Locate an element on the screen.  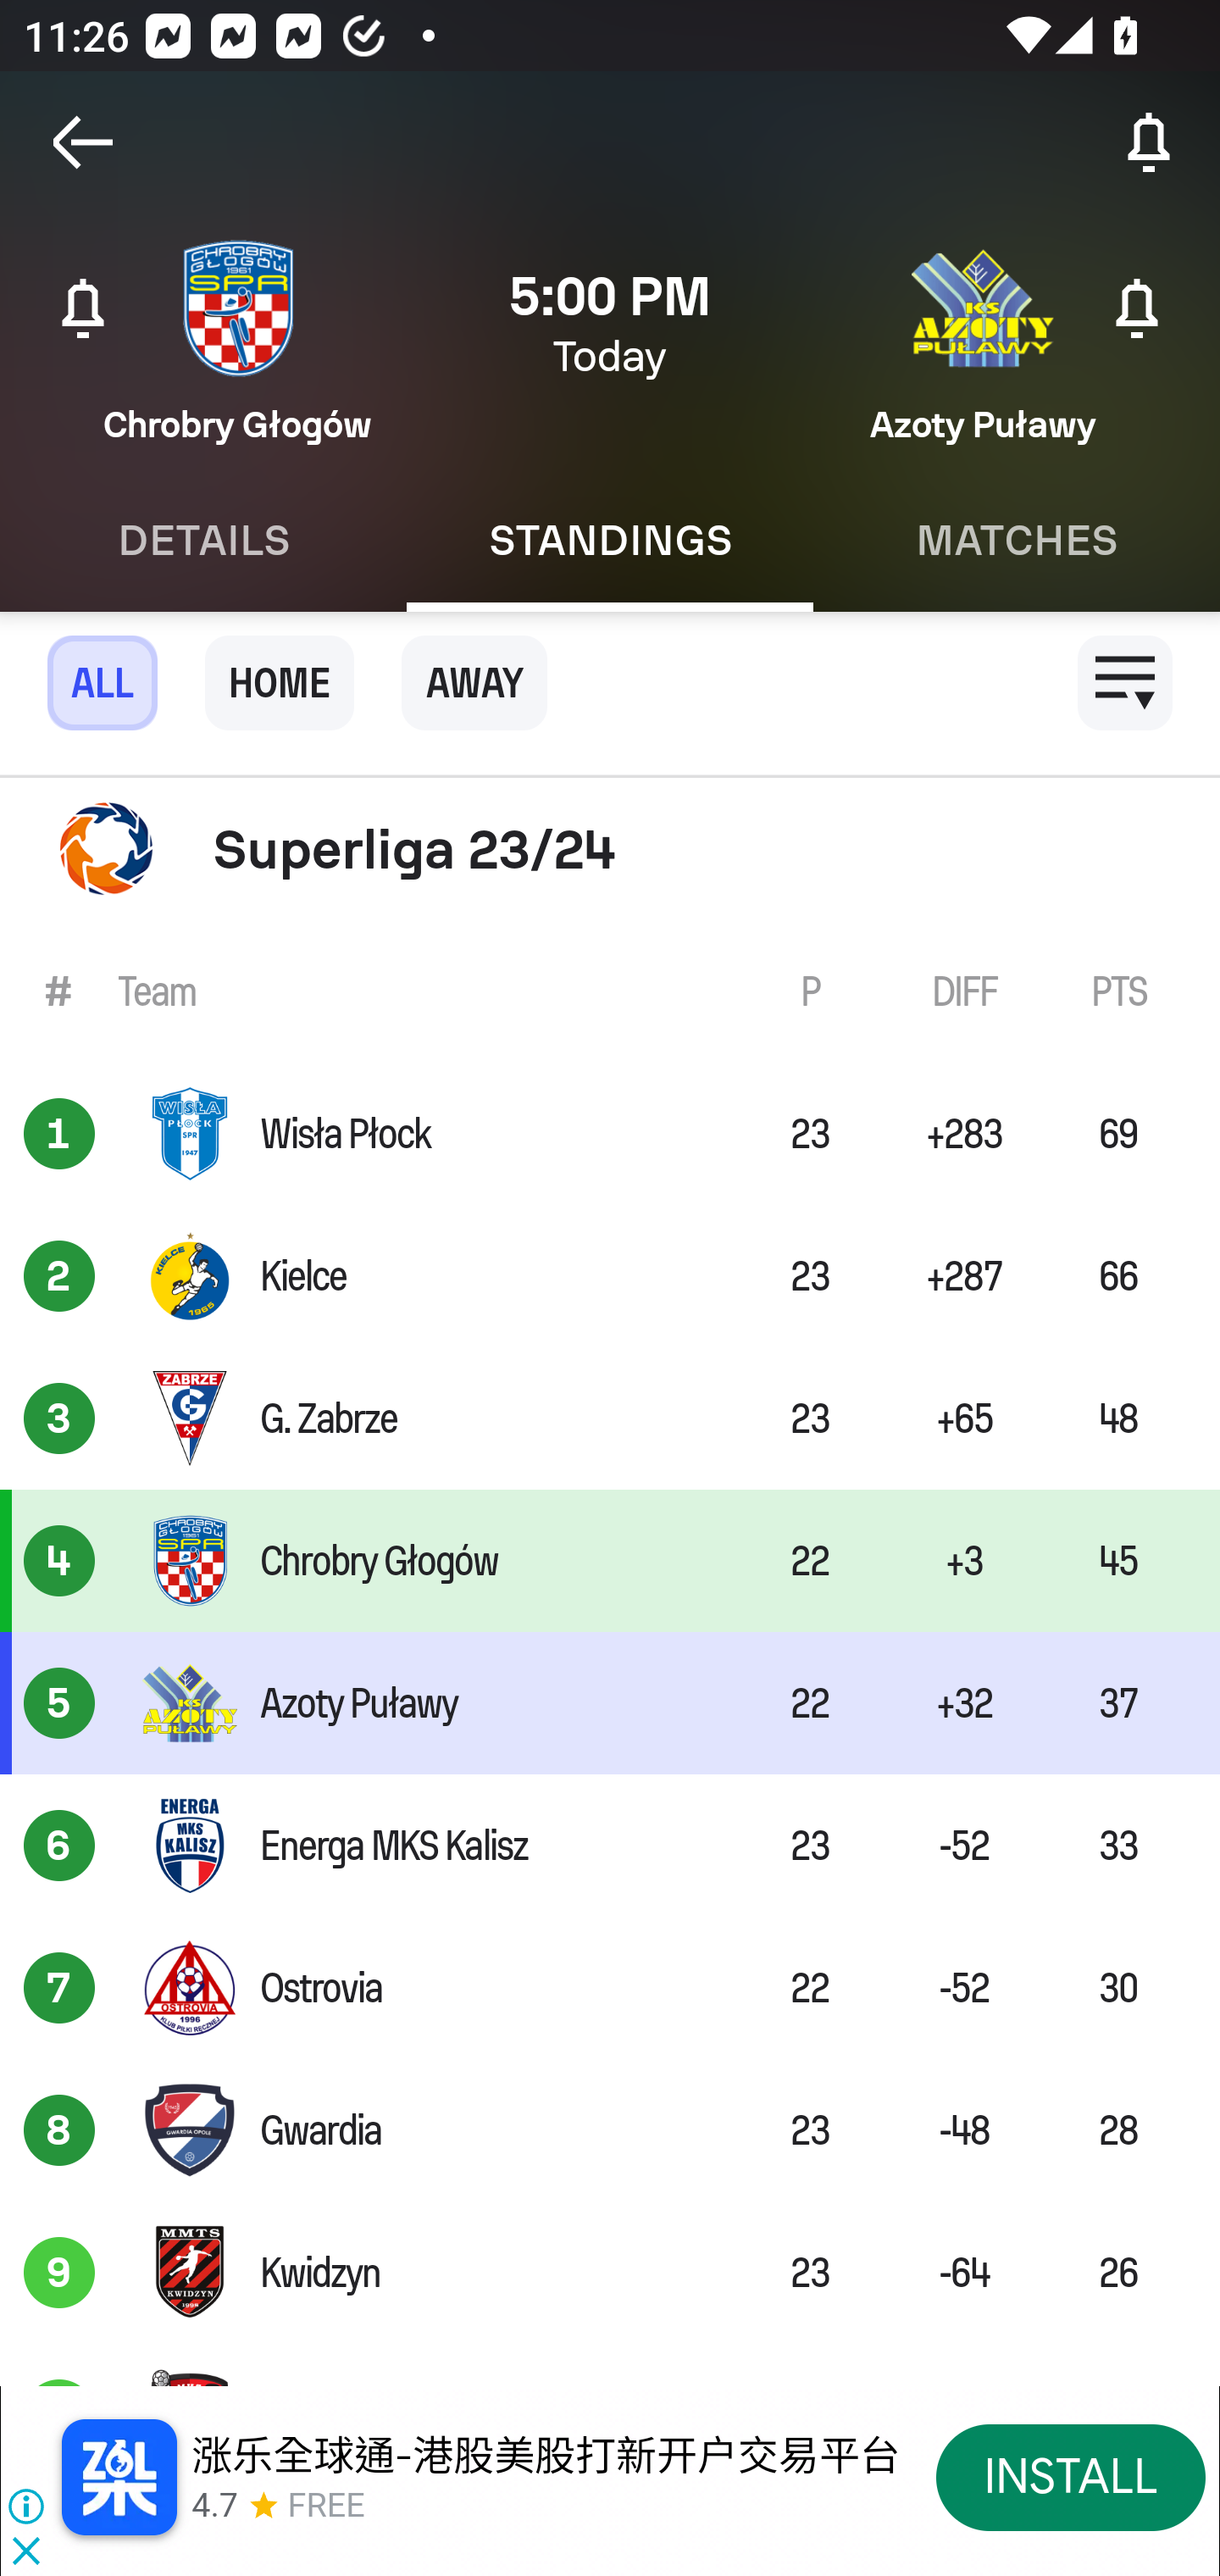
INSTALL is located at coordinates (1071, 2476).